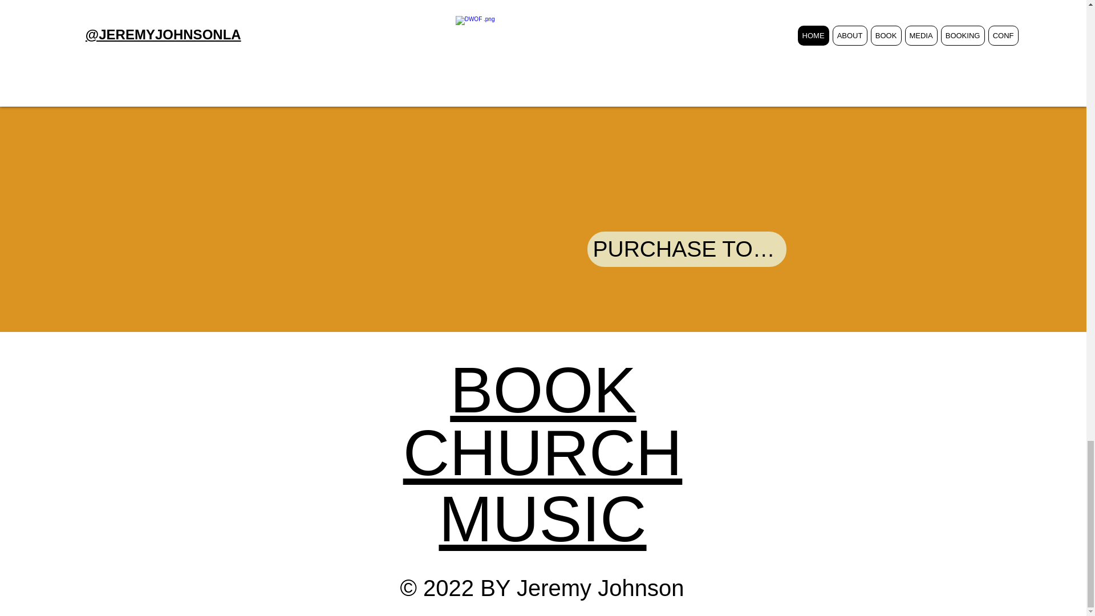 This screenshot has width=1095, height=616. Describe the element at coordinates (542, 453) in the screenshot. I see `CHURCH` at that location.